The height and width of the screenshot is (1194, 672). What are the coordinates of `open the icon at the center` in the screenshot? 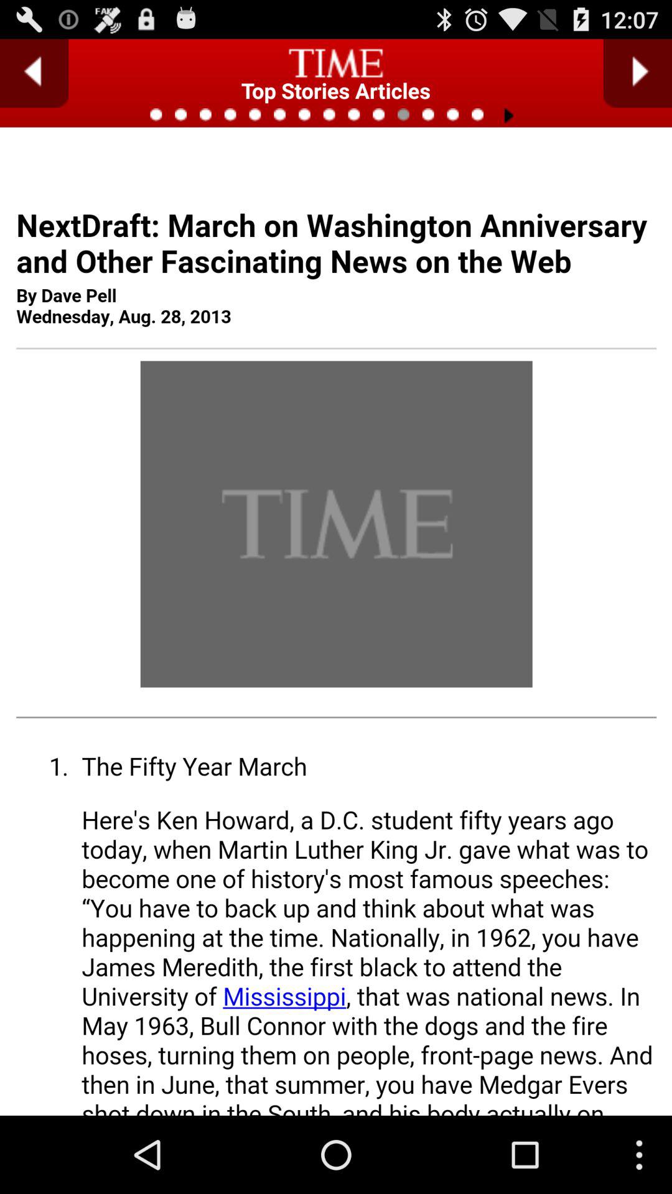 It's located at (336, 662).